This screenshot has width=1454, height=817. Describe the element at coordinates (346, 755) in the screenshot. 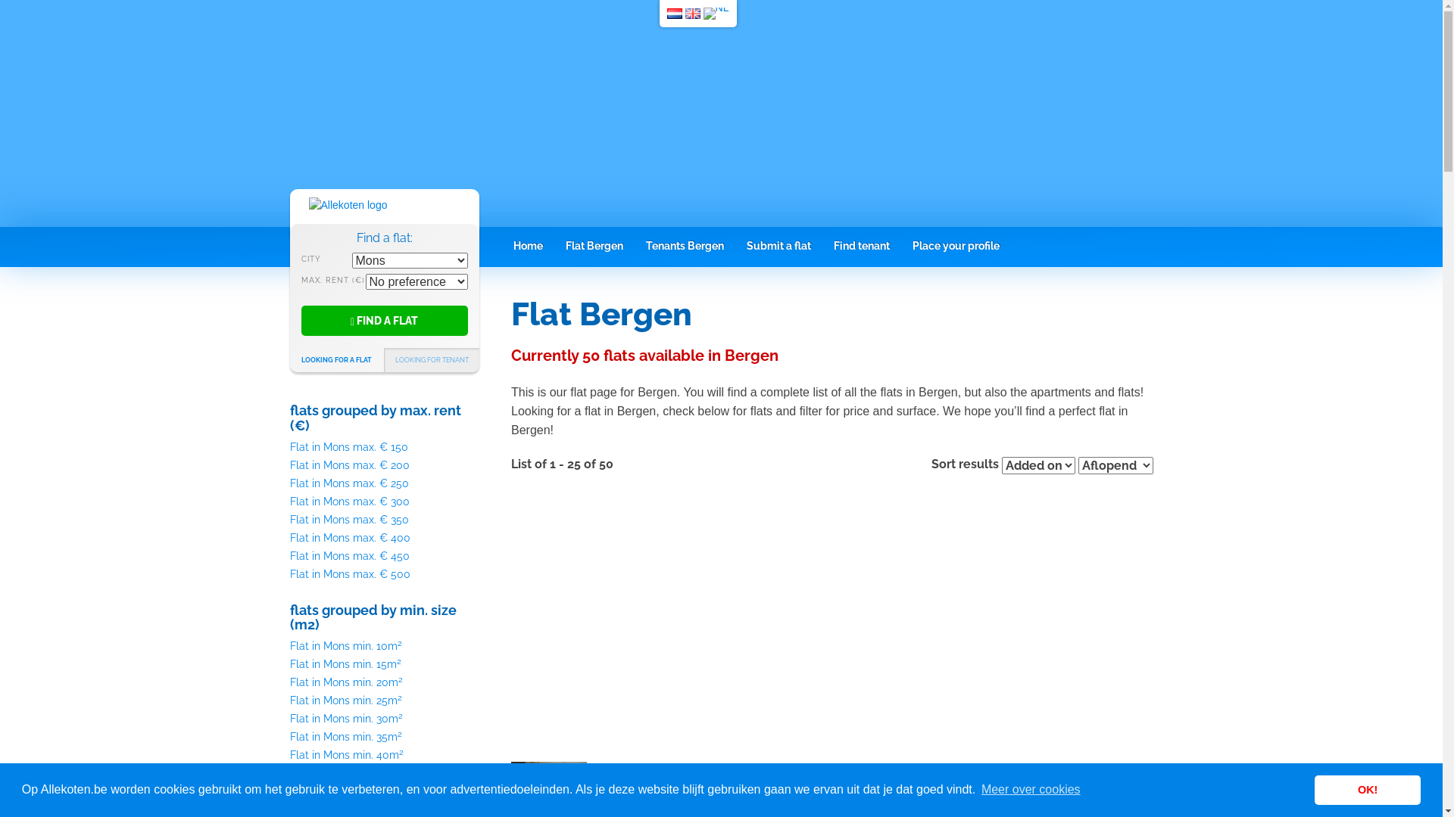

I see `Flat in Mons min. 40m2` at that location.